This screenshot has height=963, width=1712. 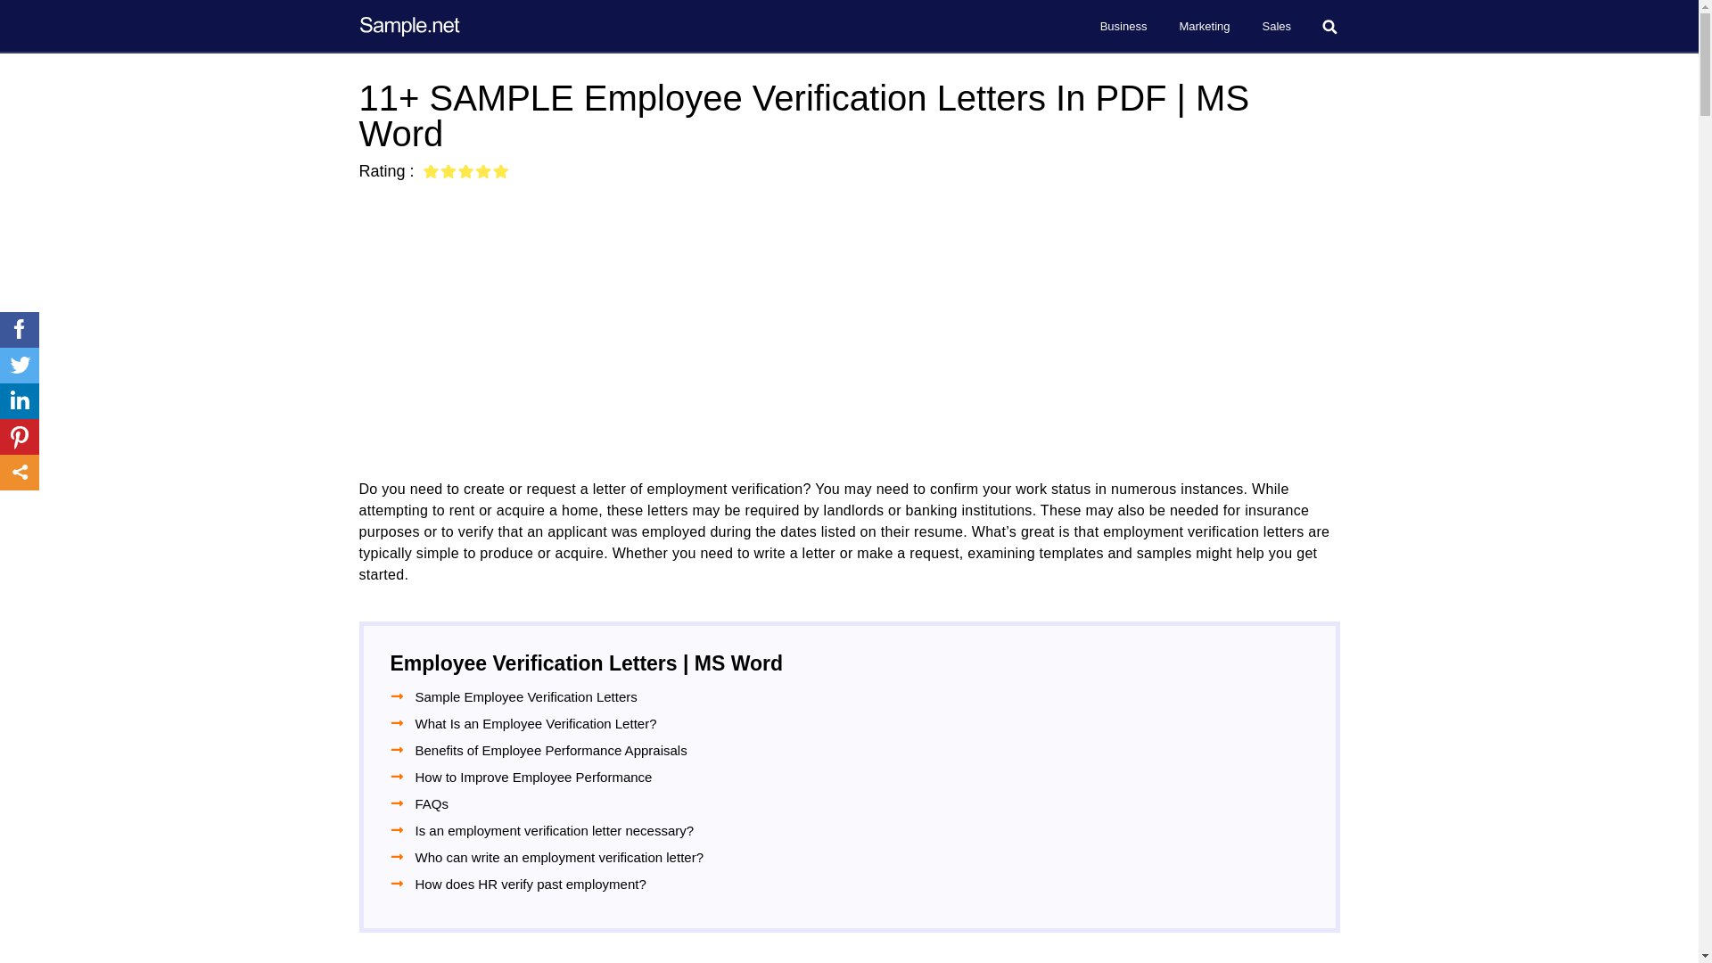 What do you see at coordinates (432, 802) in the screenshot?
I see `FAQs` at bounding box center [432, 802].